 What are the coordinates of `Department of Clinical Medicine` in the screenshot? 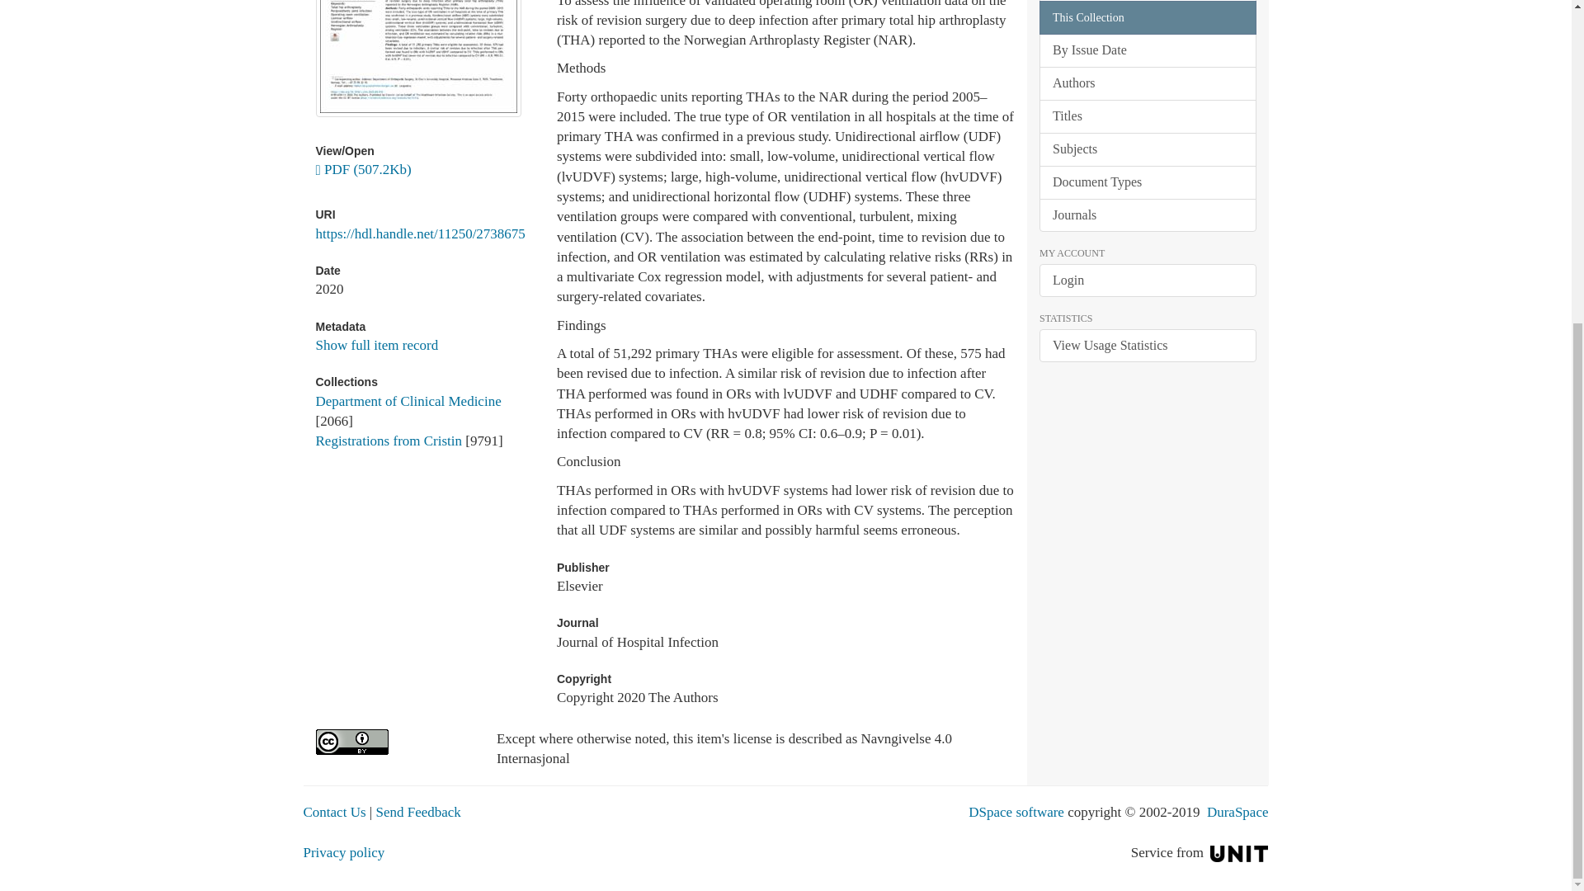 It's located at (408, 401).